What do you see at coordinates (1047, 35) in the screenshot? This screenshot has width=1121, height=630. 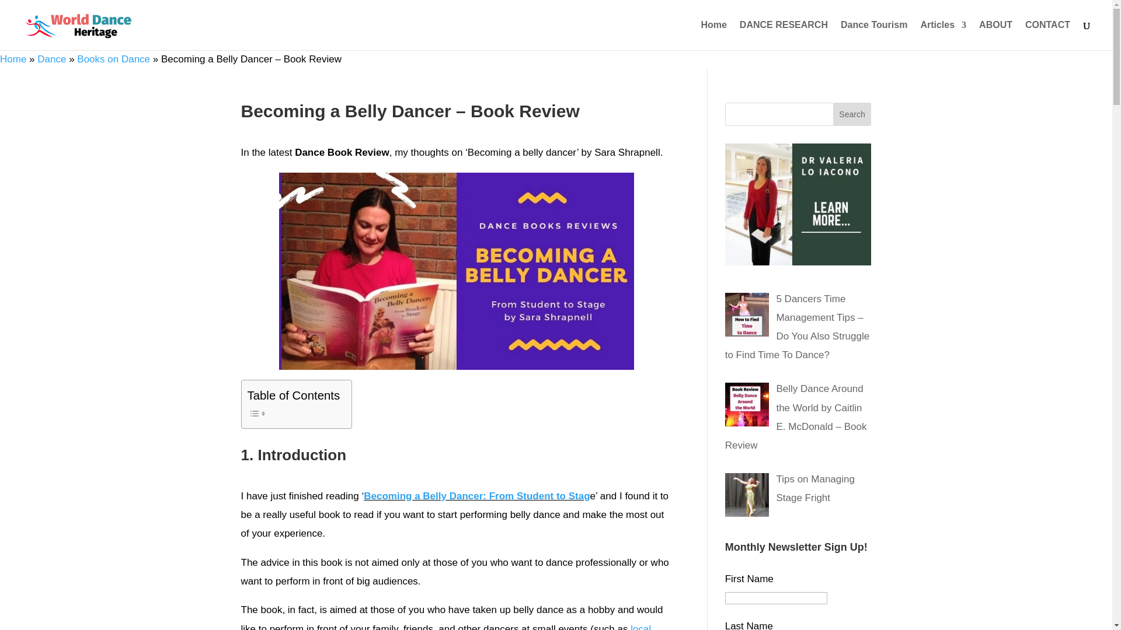 I see `CONTACT` at bounding box center [1047, 35].